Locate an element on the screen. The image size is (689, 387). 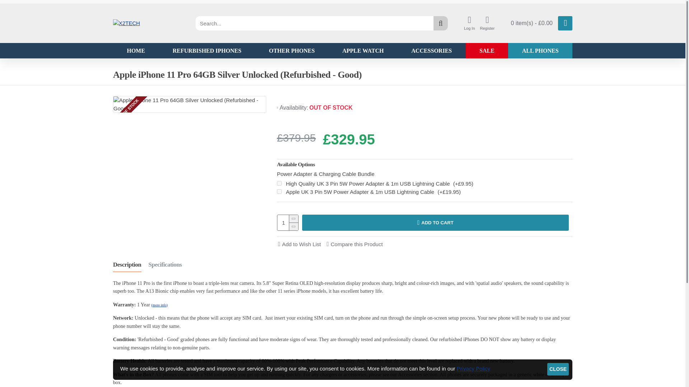
1084 is located at coordinates (279, 191).